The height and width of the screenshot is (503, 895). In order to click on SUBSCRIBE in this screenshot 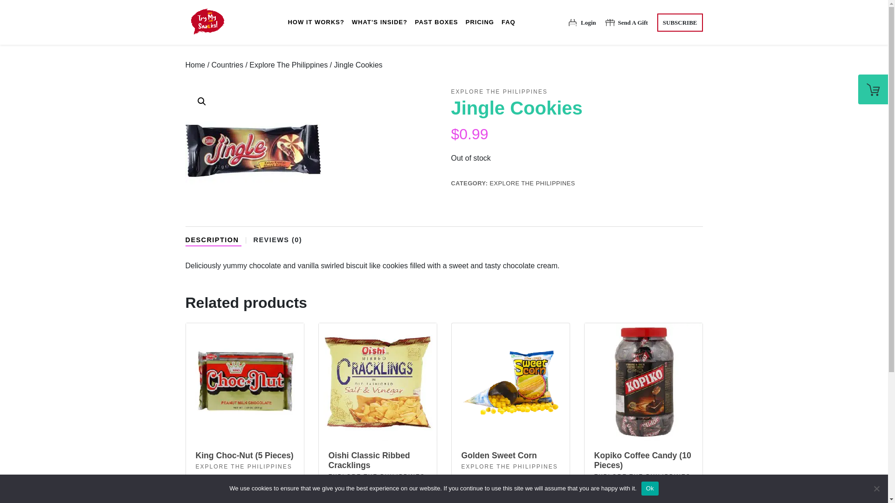, I will do `click(680, 22)`.